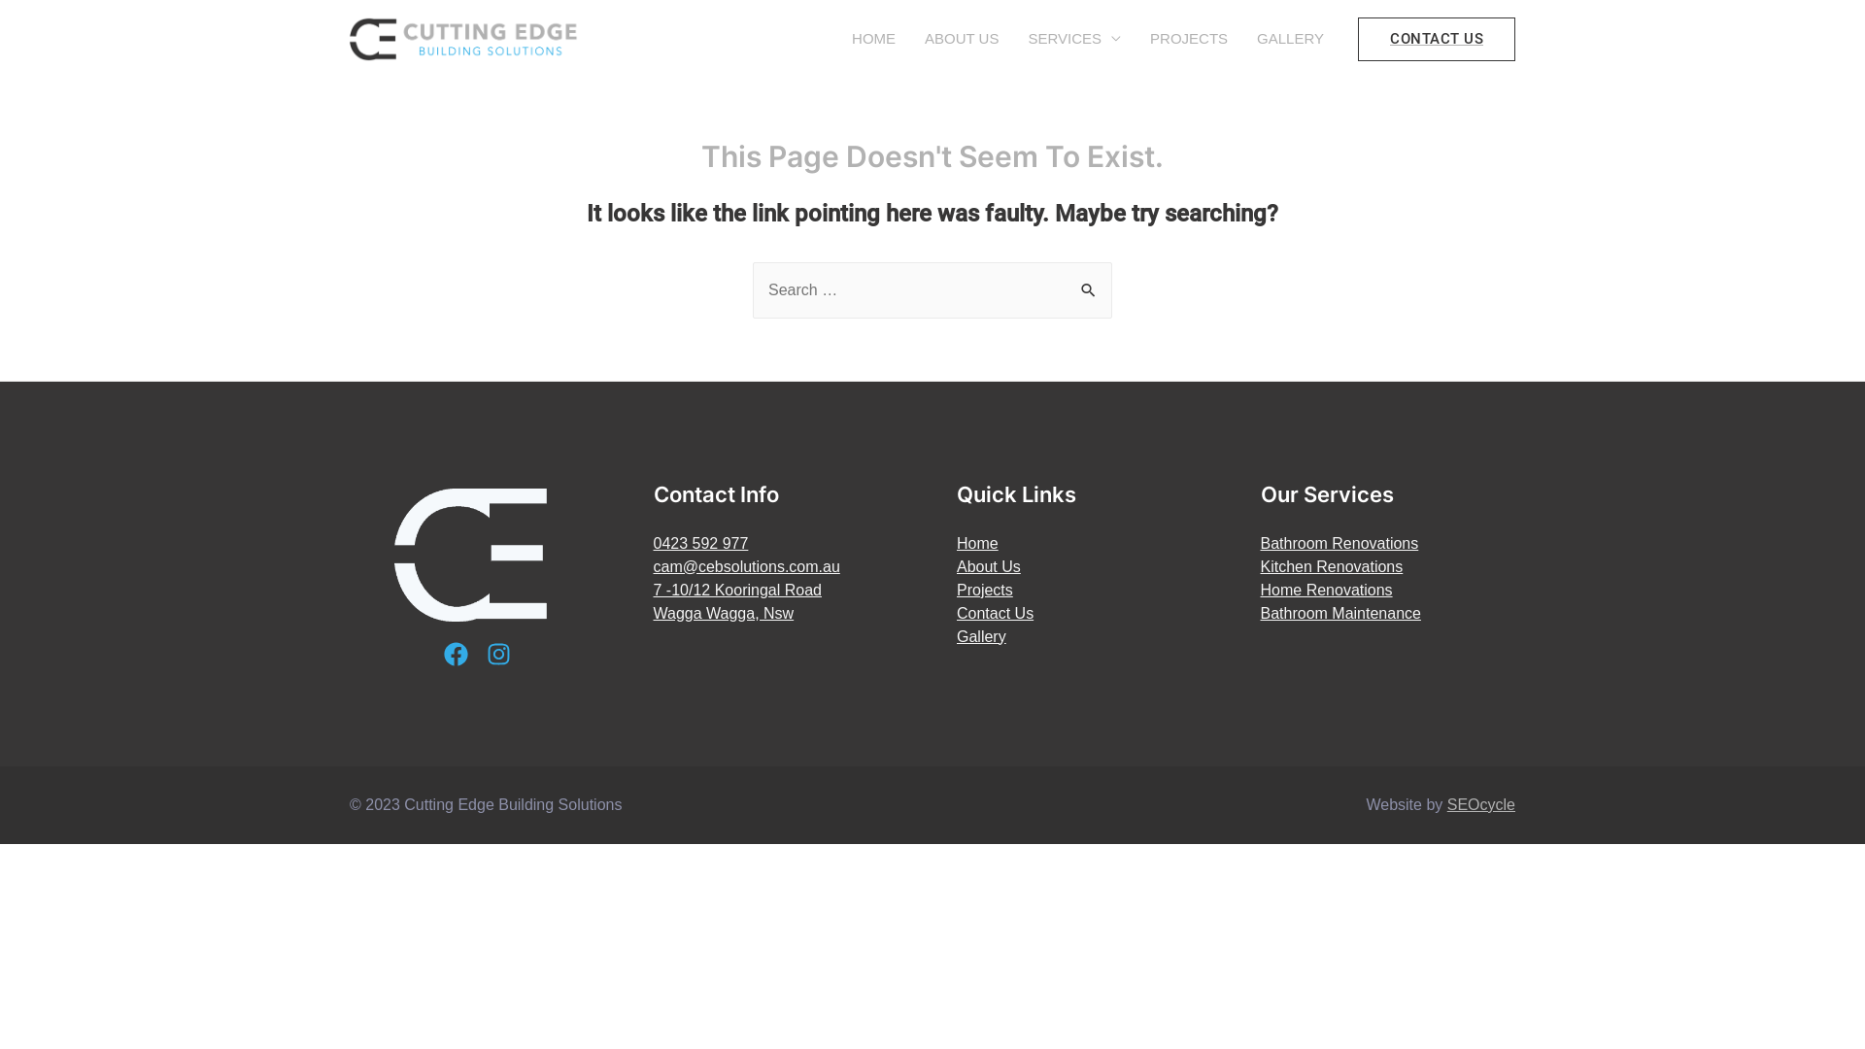  I want to click on Contact Us, so click(995, 614).